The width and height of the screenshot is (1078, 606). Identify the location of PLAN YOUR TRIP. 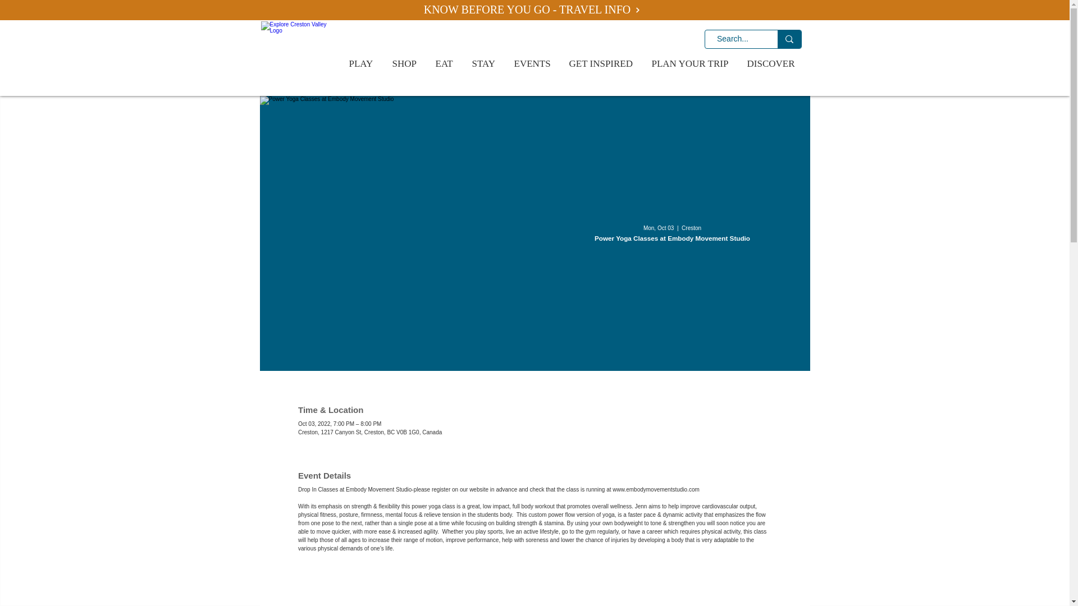
(691, 64).